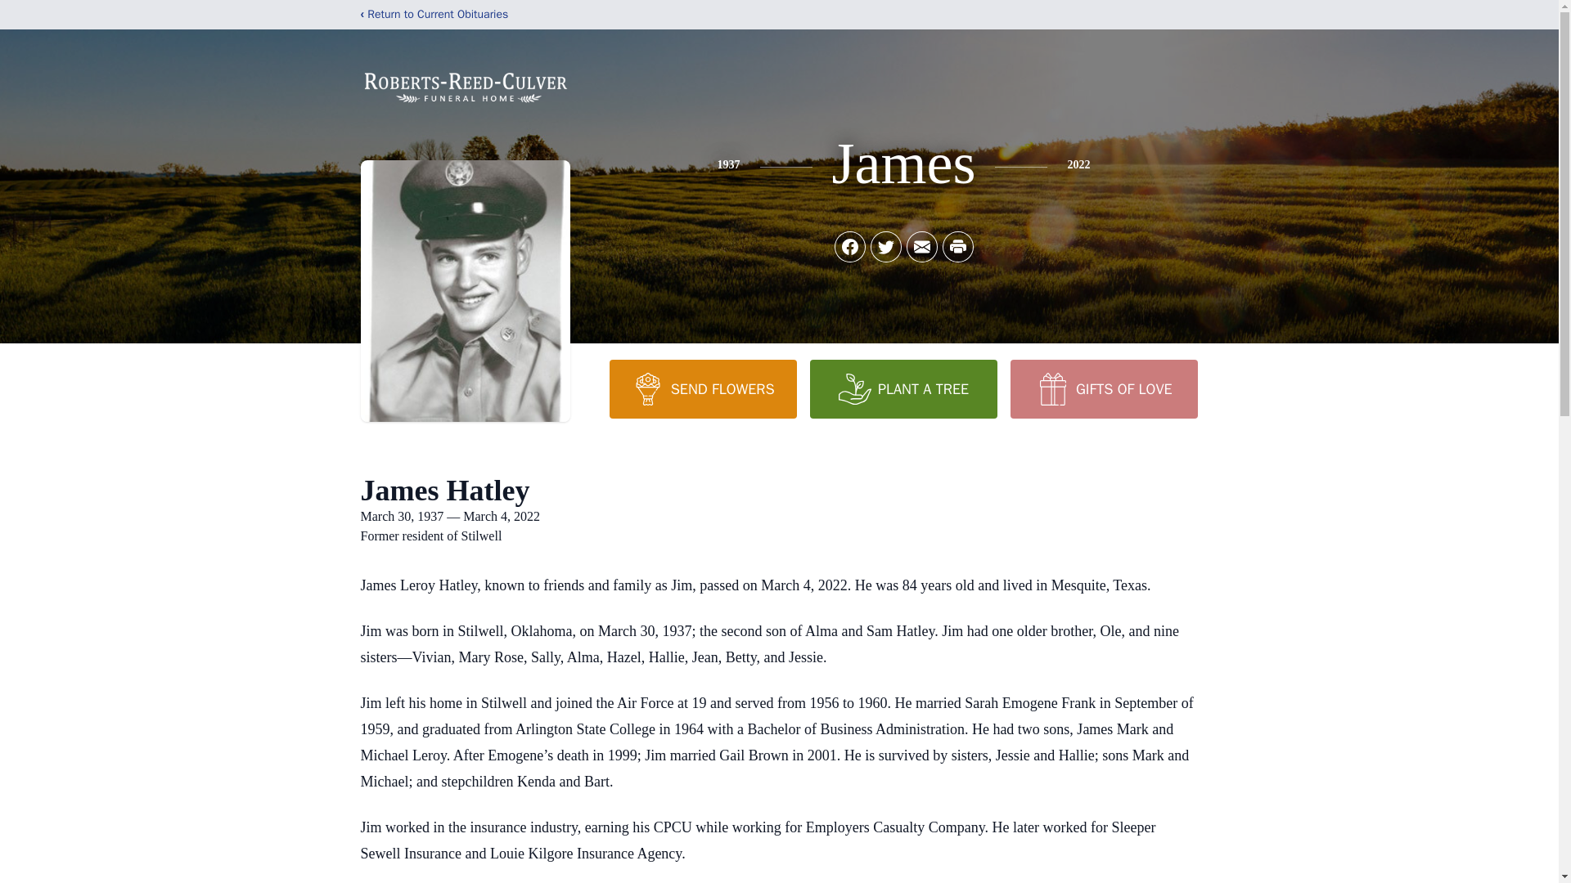 The width and height of the screenshot is (1571, 883). Describe the element at coordinates (903, 388) in the screenshot. I see `PLANT A TREE` at that location.